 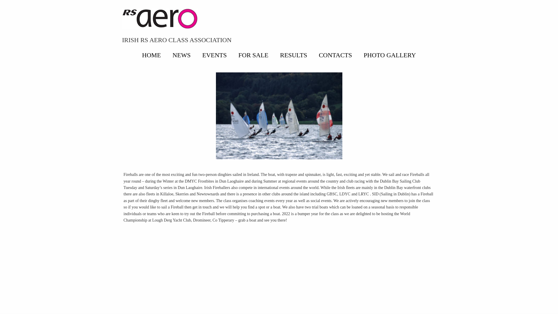 What do you see at coordinates (151, 55) in the screenshot?
I see `HOME` at bounding box center [151, 55].